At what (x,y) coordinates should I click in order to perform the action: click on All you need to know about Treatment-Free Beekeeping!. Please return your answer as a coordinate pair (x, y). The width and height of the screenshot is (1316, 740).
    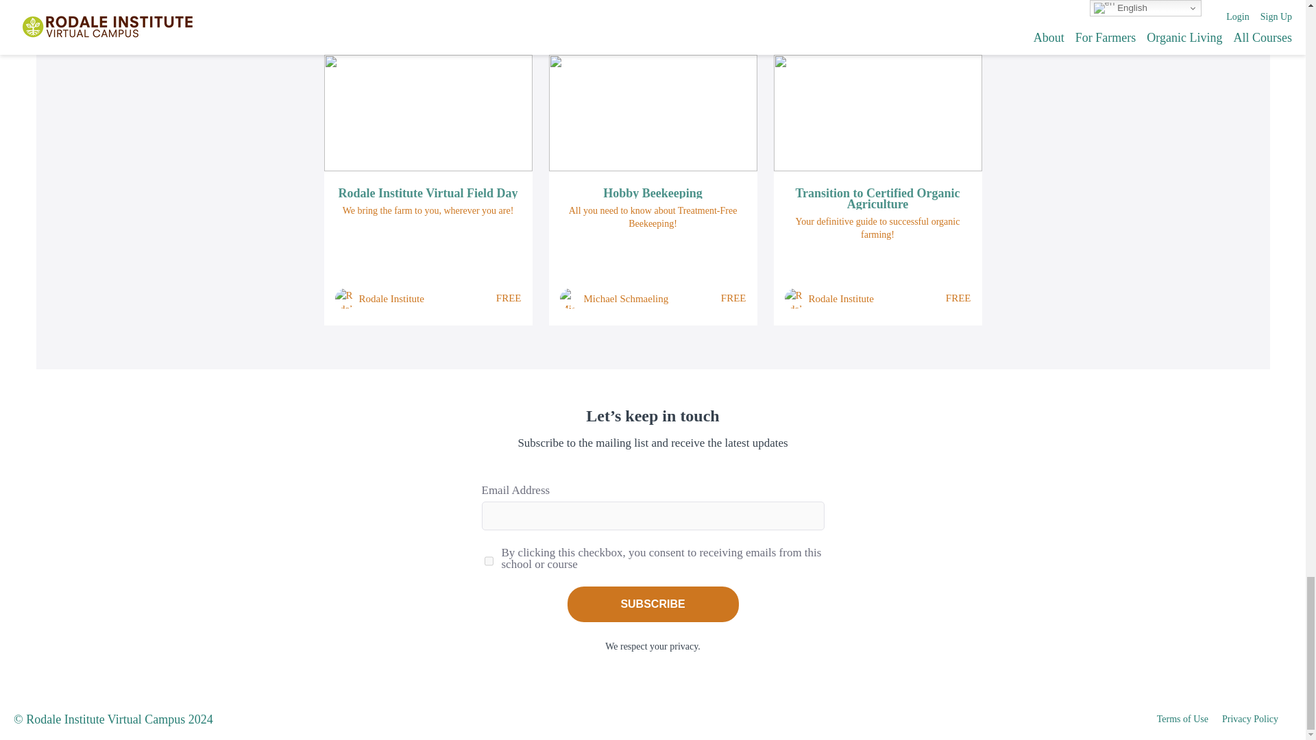
    Looking at the image, I should click on (653, 217).